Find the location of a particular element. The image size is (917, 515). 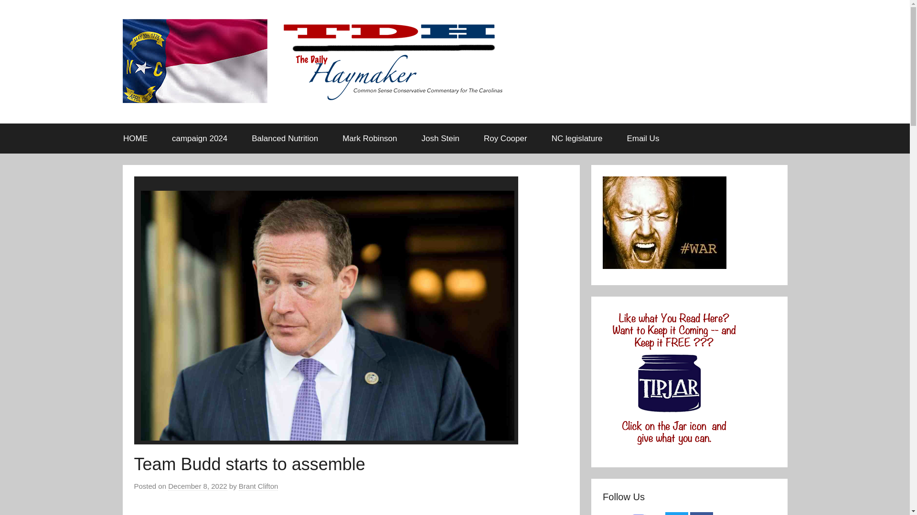

HOME is located at coordinates (135, 138).